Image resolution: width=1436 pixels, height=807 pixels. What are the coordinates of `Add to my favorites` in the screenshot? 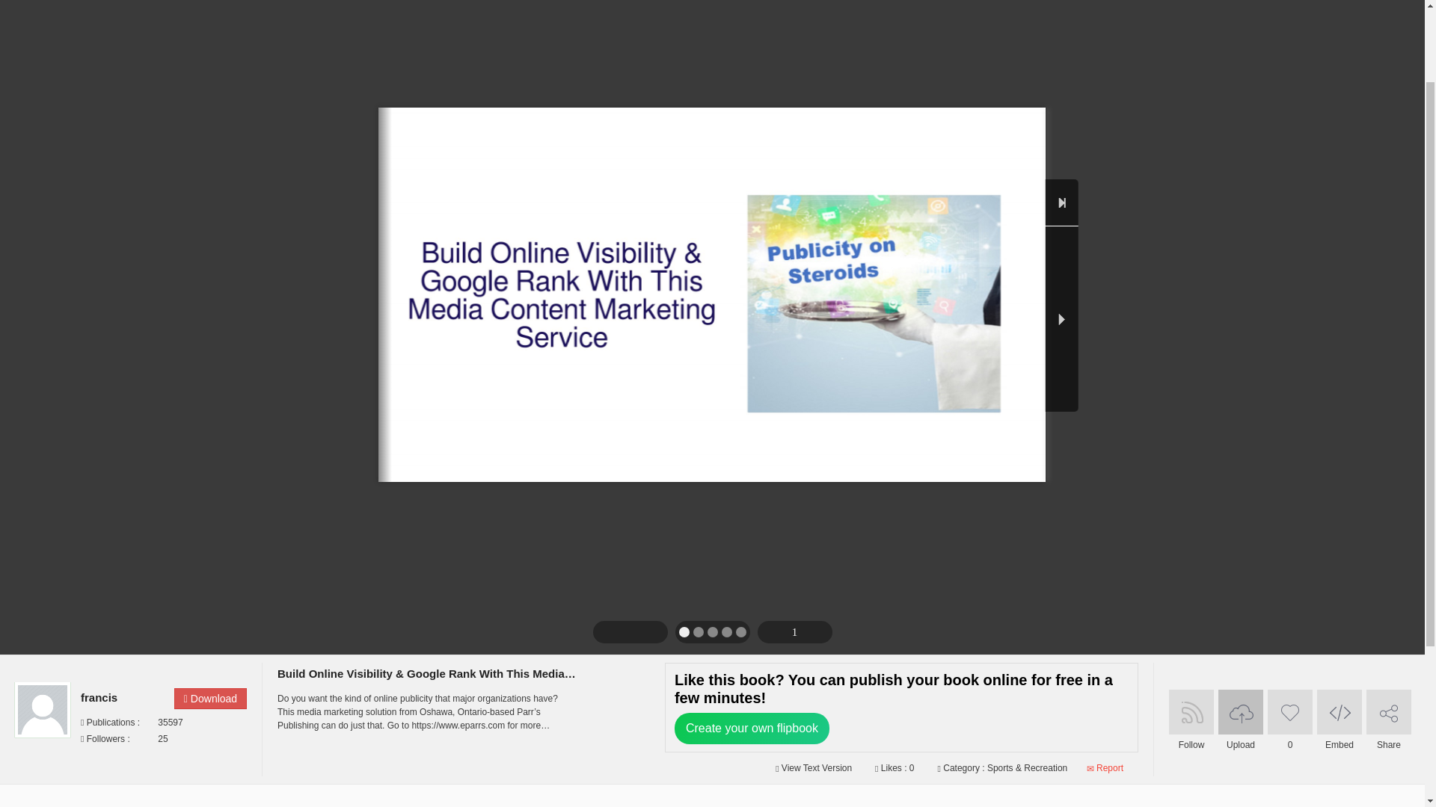 It's located at (1289, 711).